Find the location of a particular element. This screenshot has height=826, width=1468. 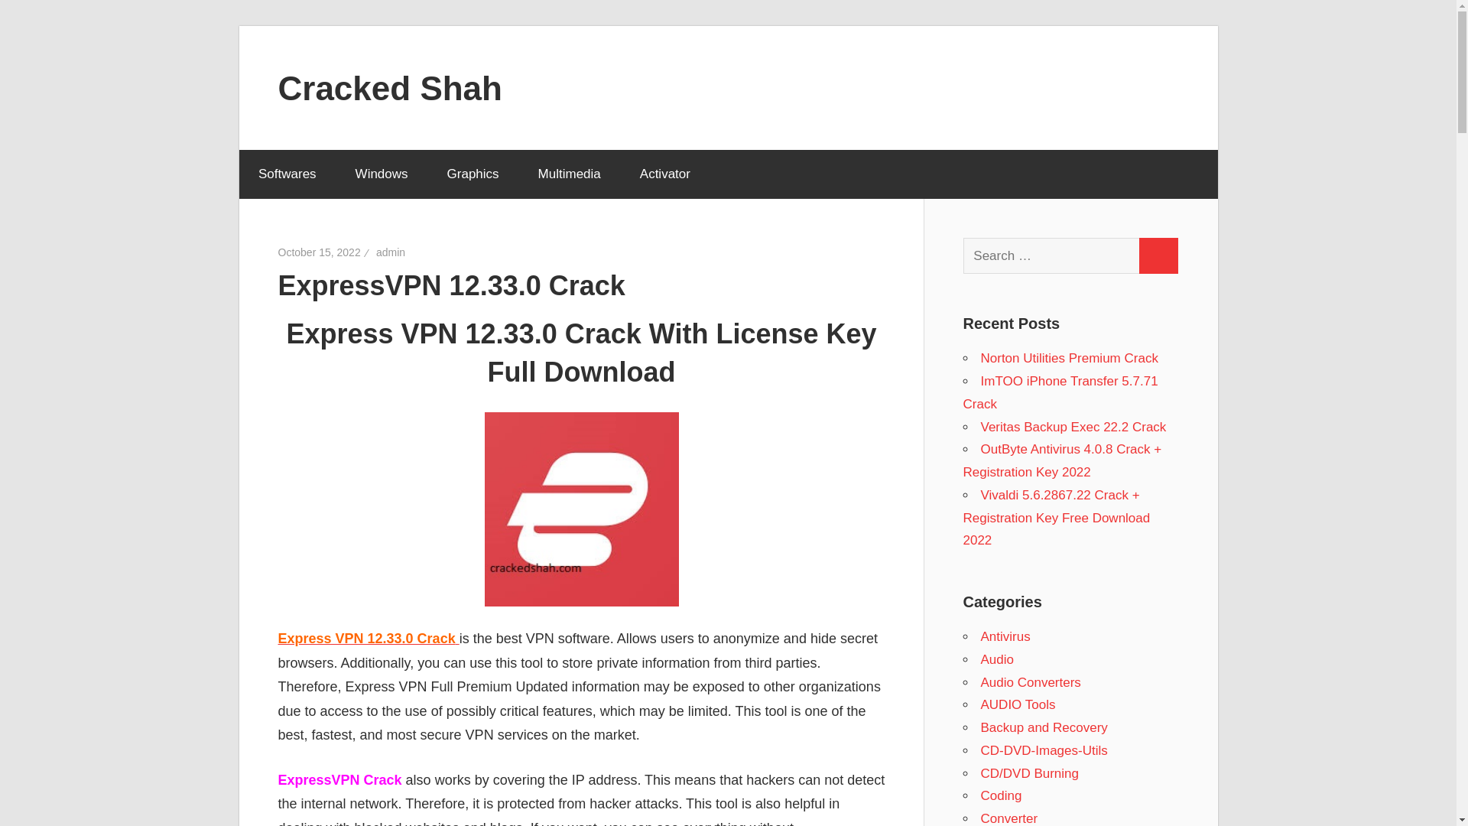

October 15, 2022 is located at coordinates (320, 252).